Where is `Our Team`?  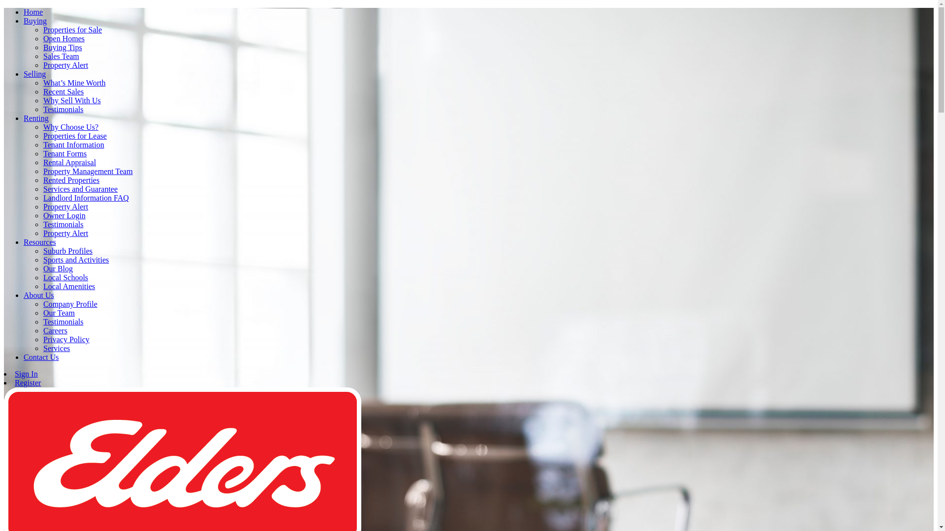 Our Team is located at coordinates (59, 313).